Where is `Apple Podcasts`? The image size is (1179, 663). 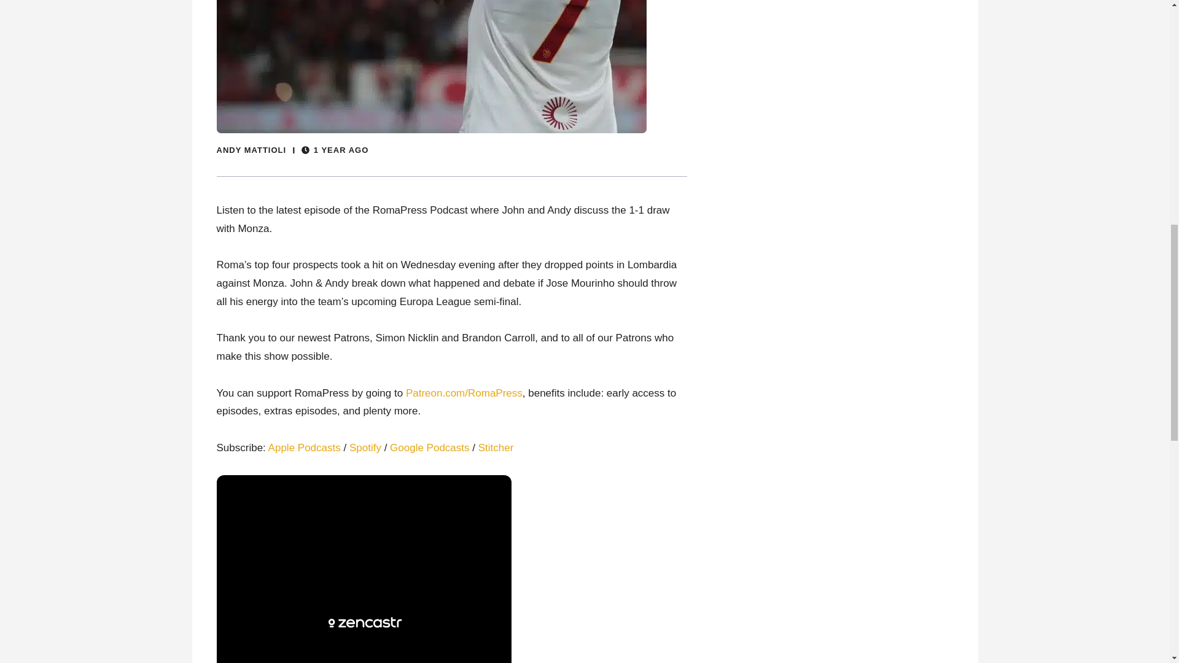
Apple Podcasts is located at coordinates (305, 448).